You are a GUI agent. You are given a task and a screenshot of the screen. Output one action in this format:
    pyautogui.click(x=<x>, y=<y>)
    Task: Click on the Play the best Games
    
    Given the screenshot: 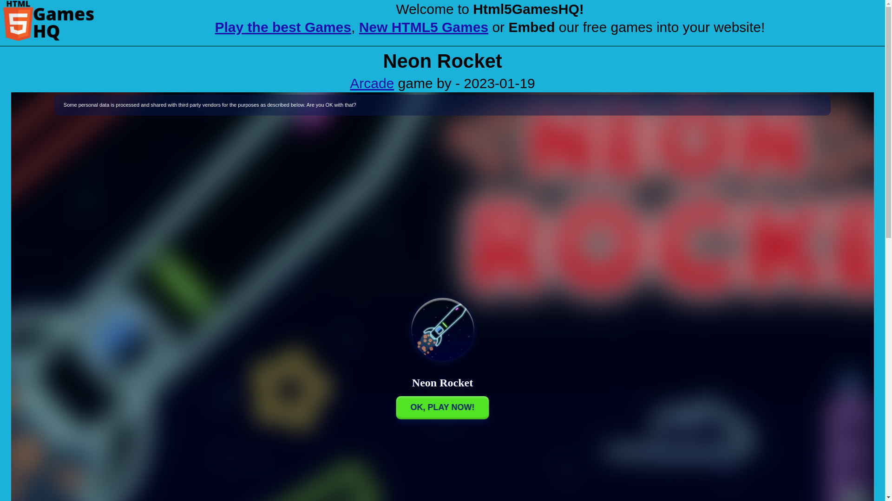 What is the action you would take?
    pyautogui.click(x=283, y=27)
    